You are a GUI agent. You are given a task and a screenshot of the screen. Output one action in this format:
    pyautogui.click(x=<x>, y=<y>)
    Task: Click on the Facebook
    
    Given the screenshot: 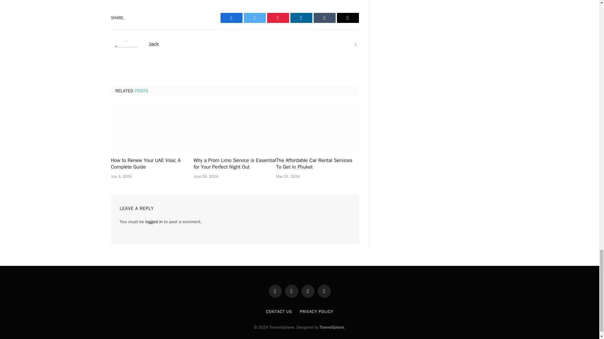 What is the action you would take?
    pyautogui.click(x=231, y=18)
    